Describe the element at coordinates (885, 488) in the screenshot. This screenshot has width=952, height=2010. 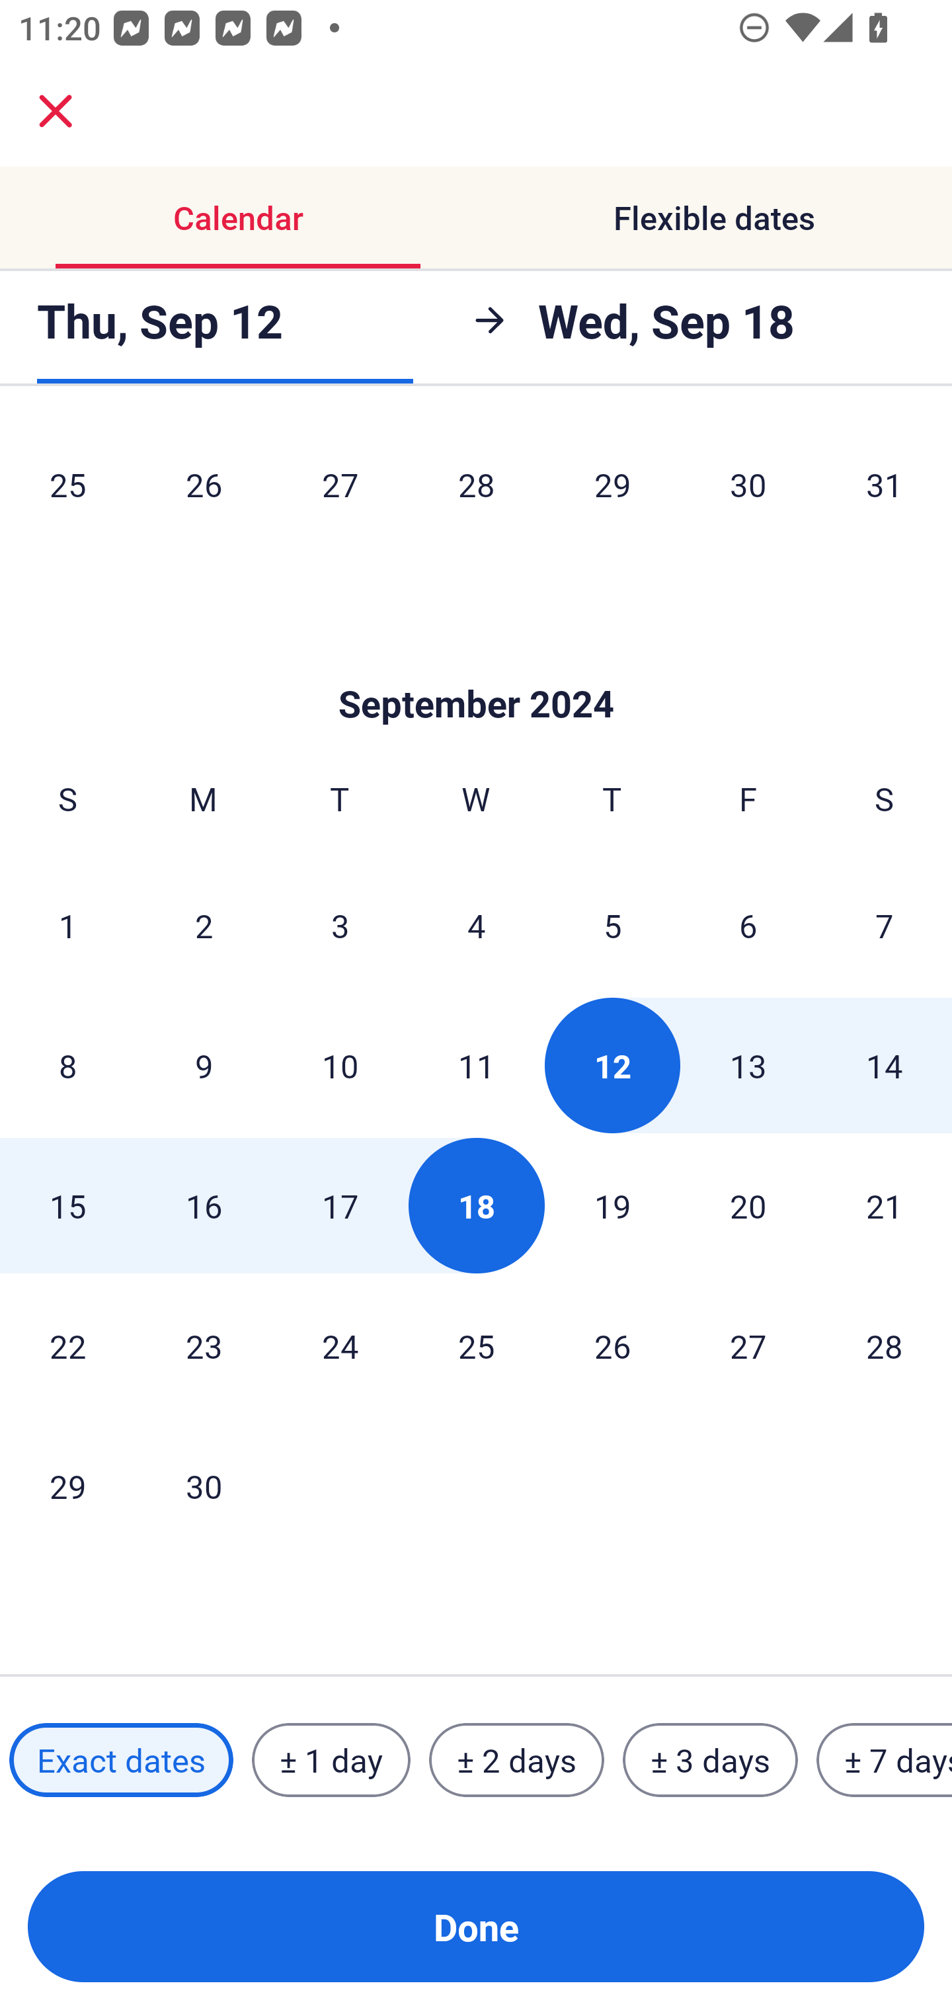
I see `31 Saturday, August 31, 2024` at that location.